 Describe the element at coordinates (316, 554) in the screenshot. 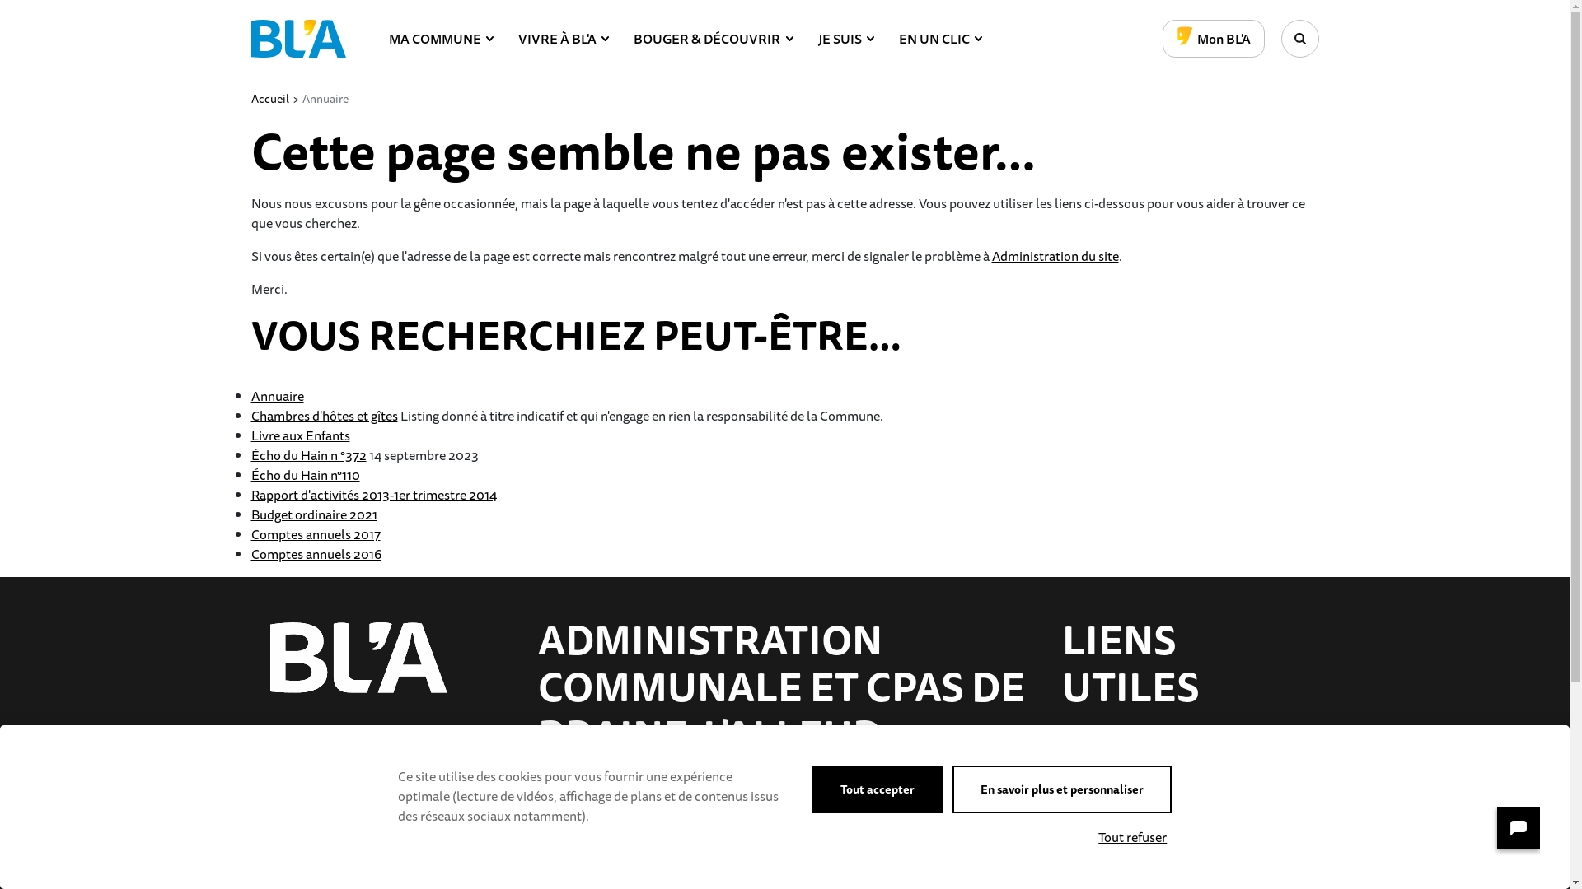

I see `Comptes annuels 2016` at that location.